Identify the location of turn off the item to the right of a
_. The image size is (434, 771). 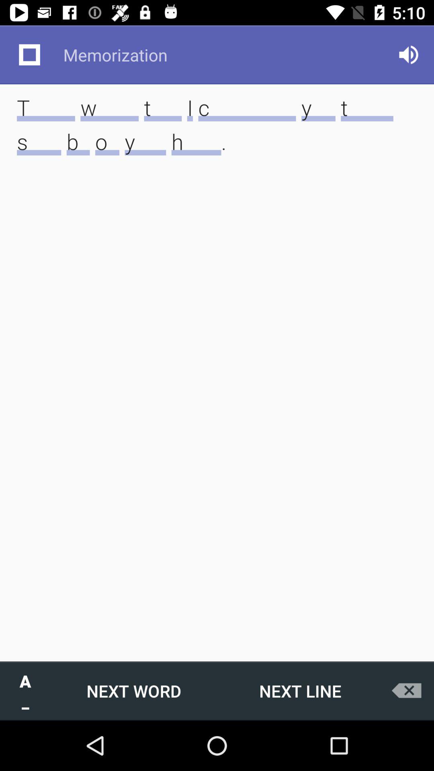
(134, 691).